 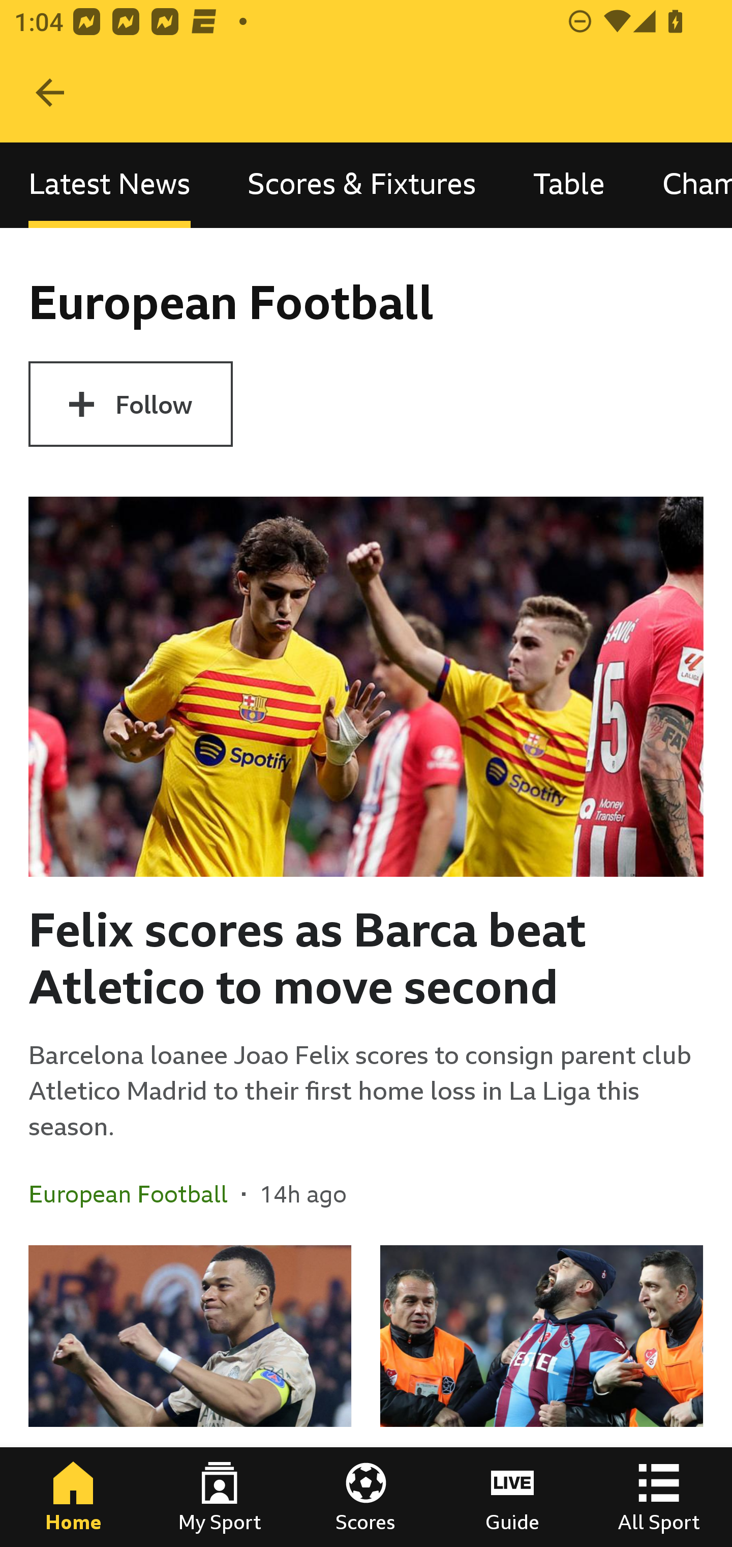 What do you see at coordinates (659, 1497) in the screenshot?
I see `All Sport` at bounding box center [659, 1497].